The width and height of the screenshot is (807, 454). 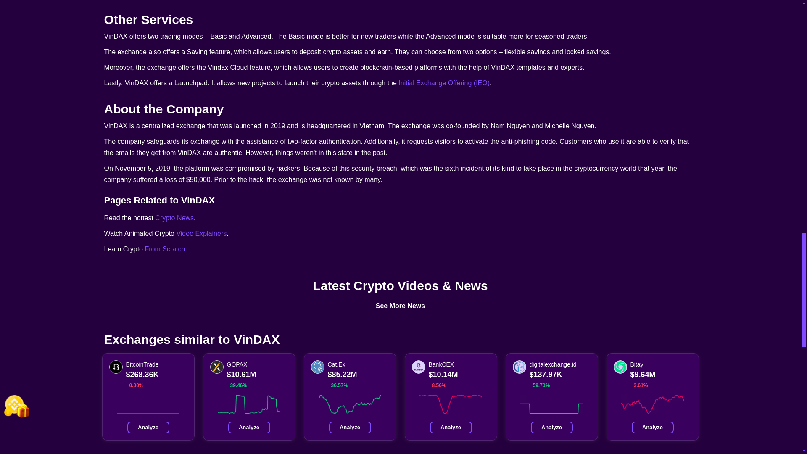 What do you see at coordinates (216, 367) in the screenshot?
I see `GOPAX Exchange` at bounding box center [216, 367].